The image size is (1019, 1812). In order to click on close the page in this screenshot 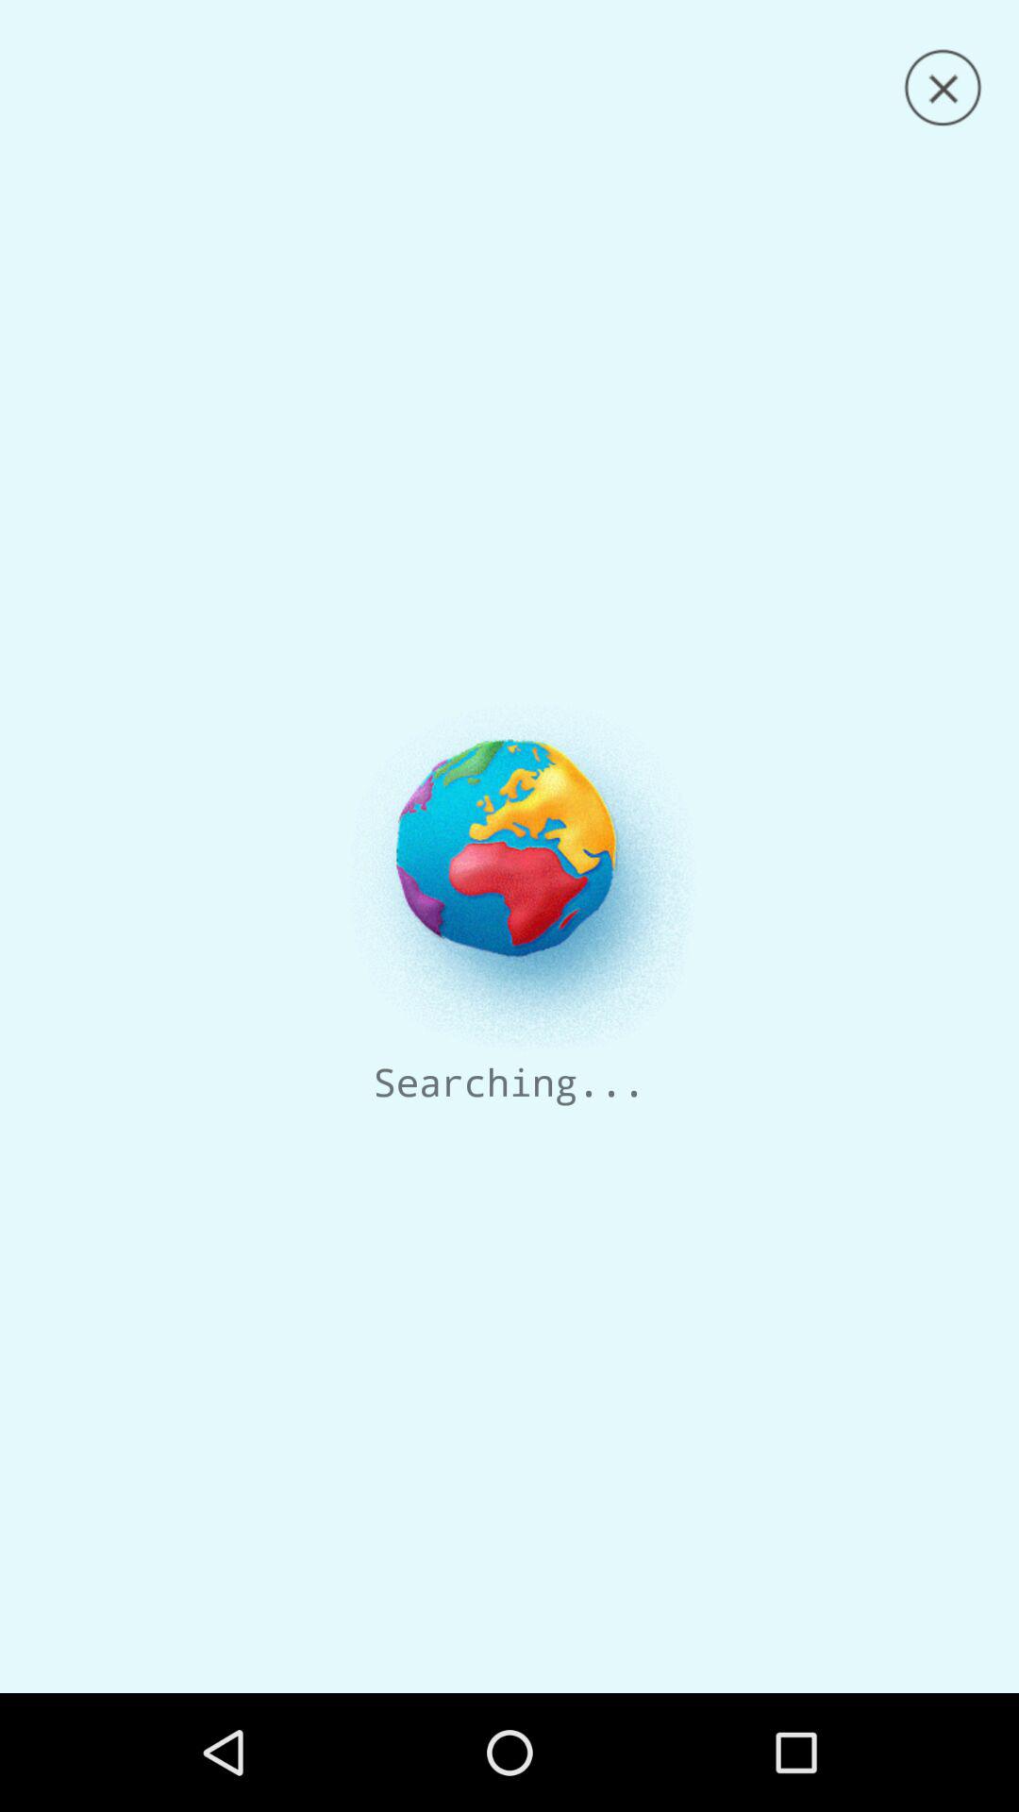, I will do `click(943, 88)`.